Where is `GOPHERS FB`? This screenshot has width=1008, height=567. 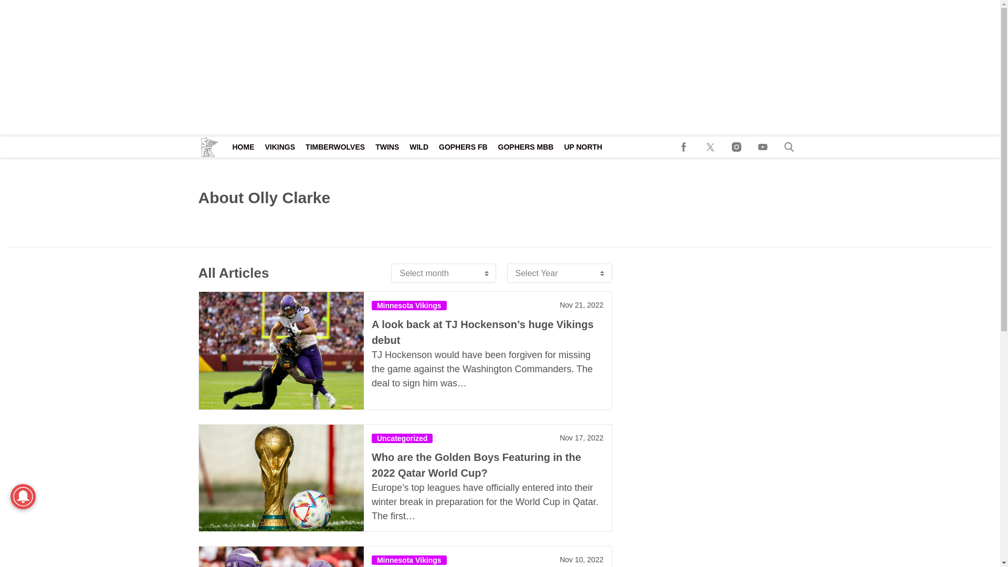 GOPHERS FB is located at coordinates (463, 147).